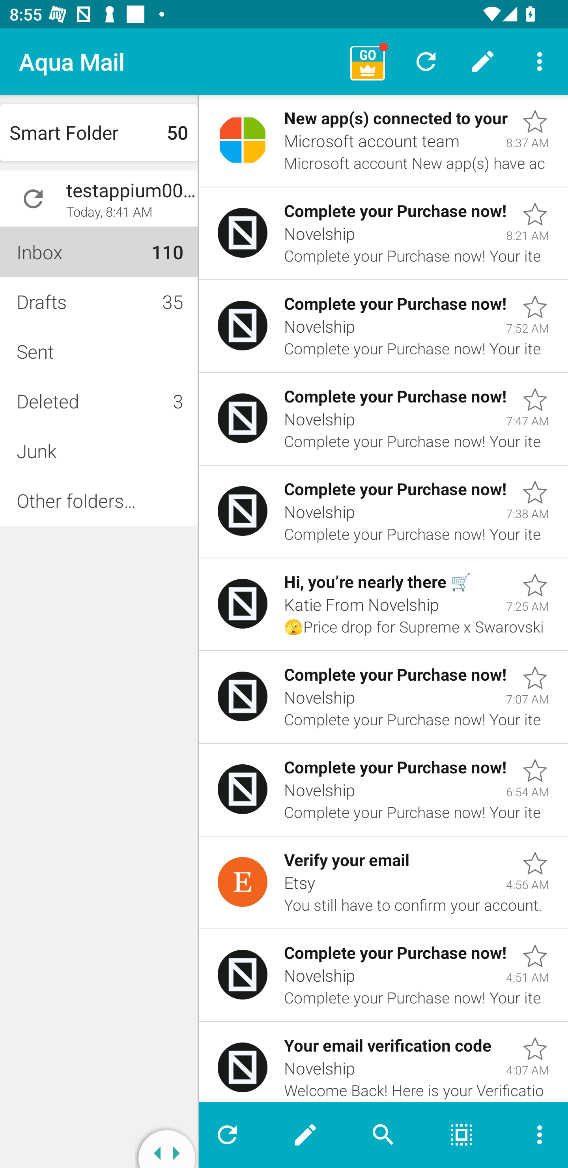  Describe the element at coordinates (33, 199) in the screenshot. I see `Refresh account` at that location.